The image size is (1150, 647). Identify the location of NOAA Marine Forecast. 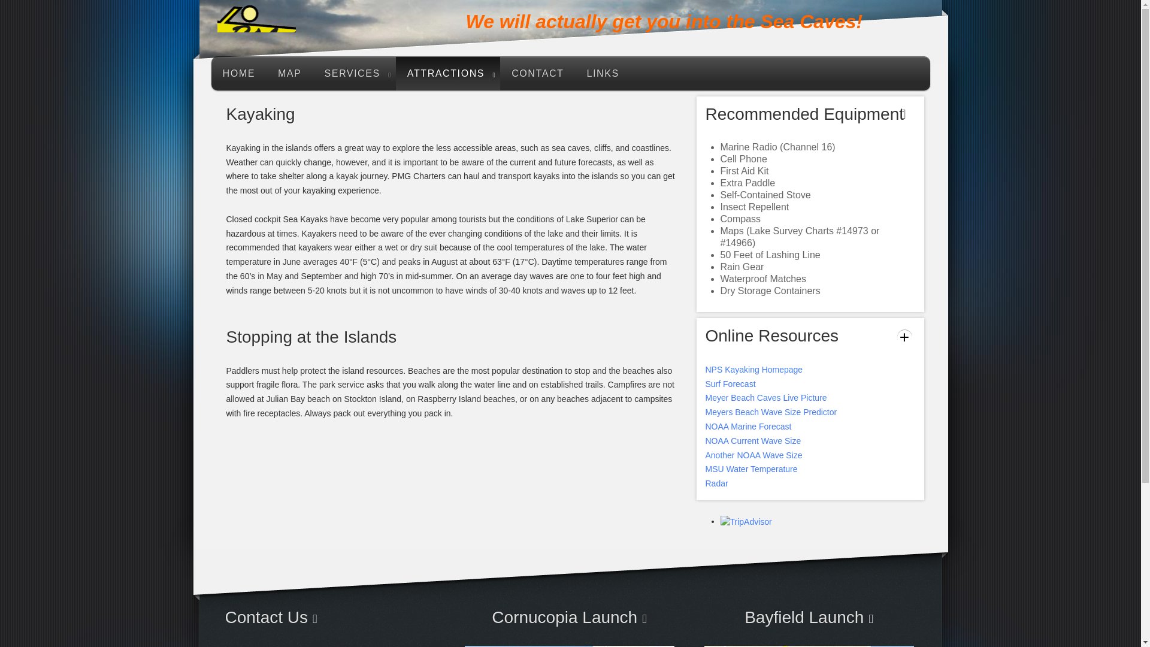
(749, 427).